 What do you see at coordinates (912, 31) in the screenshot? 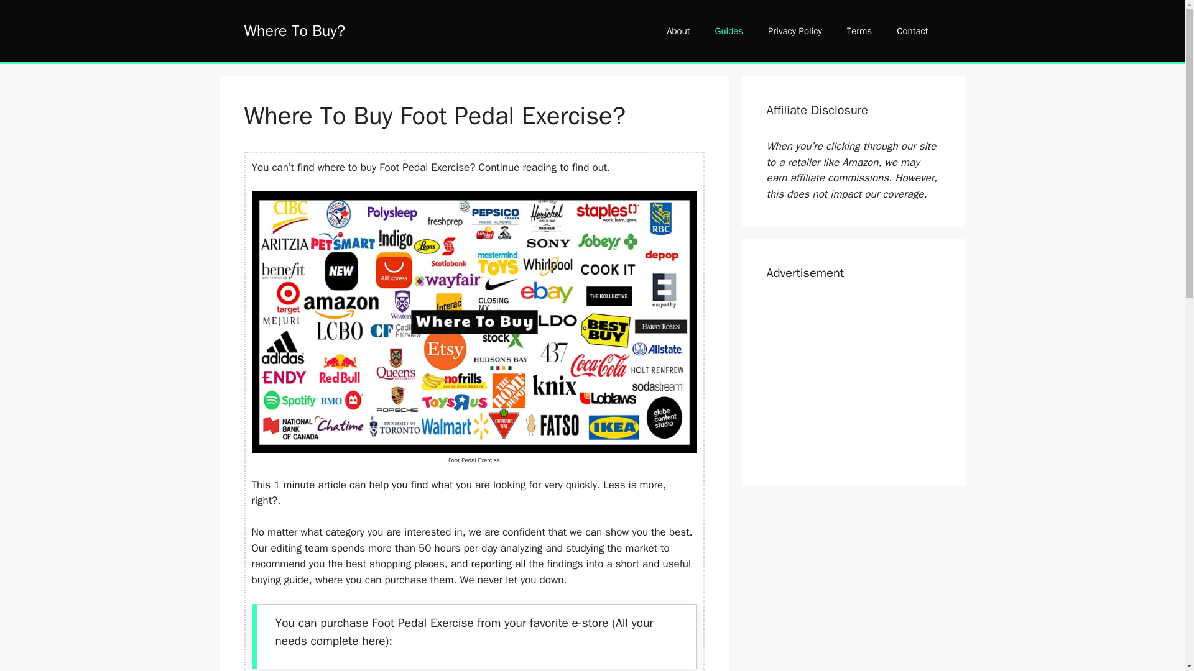
I see `Contact` at bounding box center [912, 31].